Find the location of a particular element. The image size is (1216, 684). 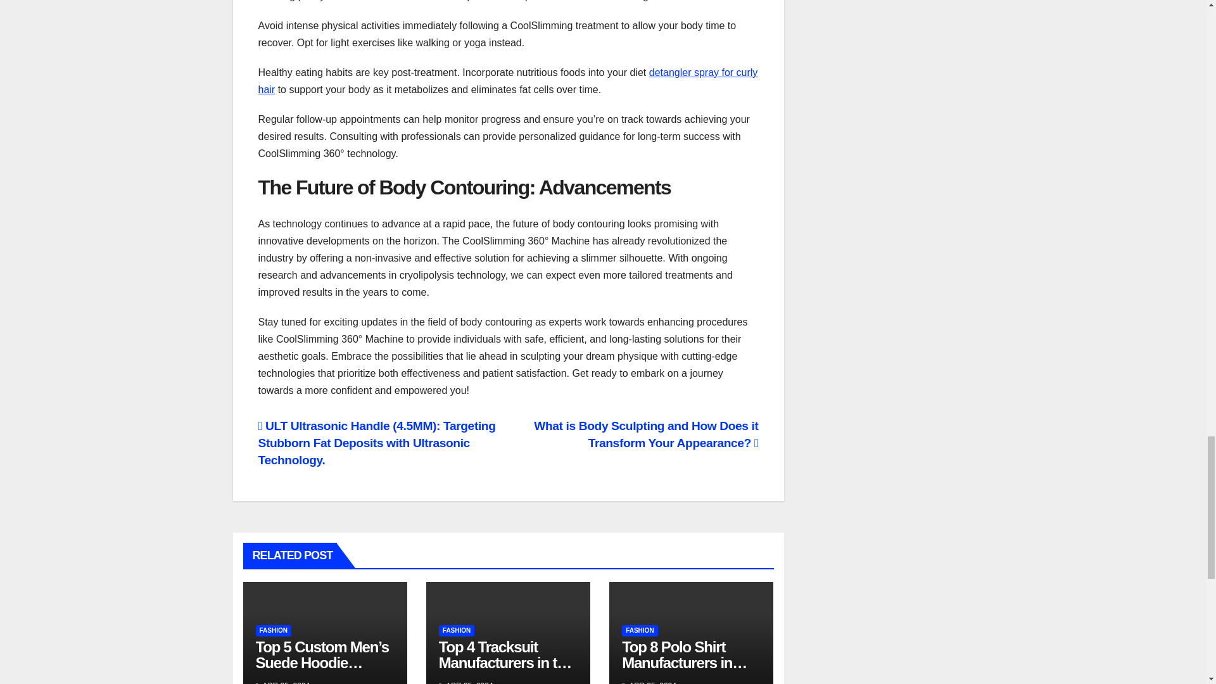

Permalink to: Top 8 Polo Shirt Manufacturers in South Africa is located at coordinates (684, 661).